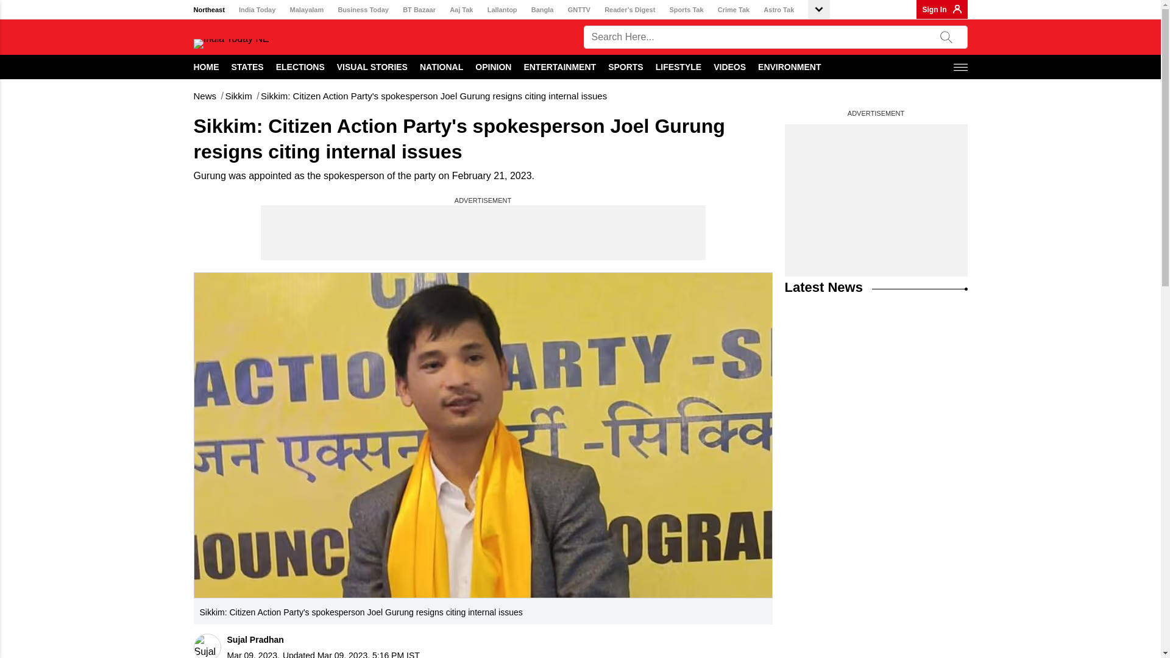 The width and height of the screenshot is (1170, 658). Describe the element at coordinates (209, 10) in the screenshot. I see `Northeast` at that location.